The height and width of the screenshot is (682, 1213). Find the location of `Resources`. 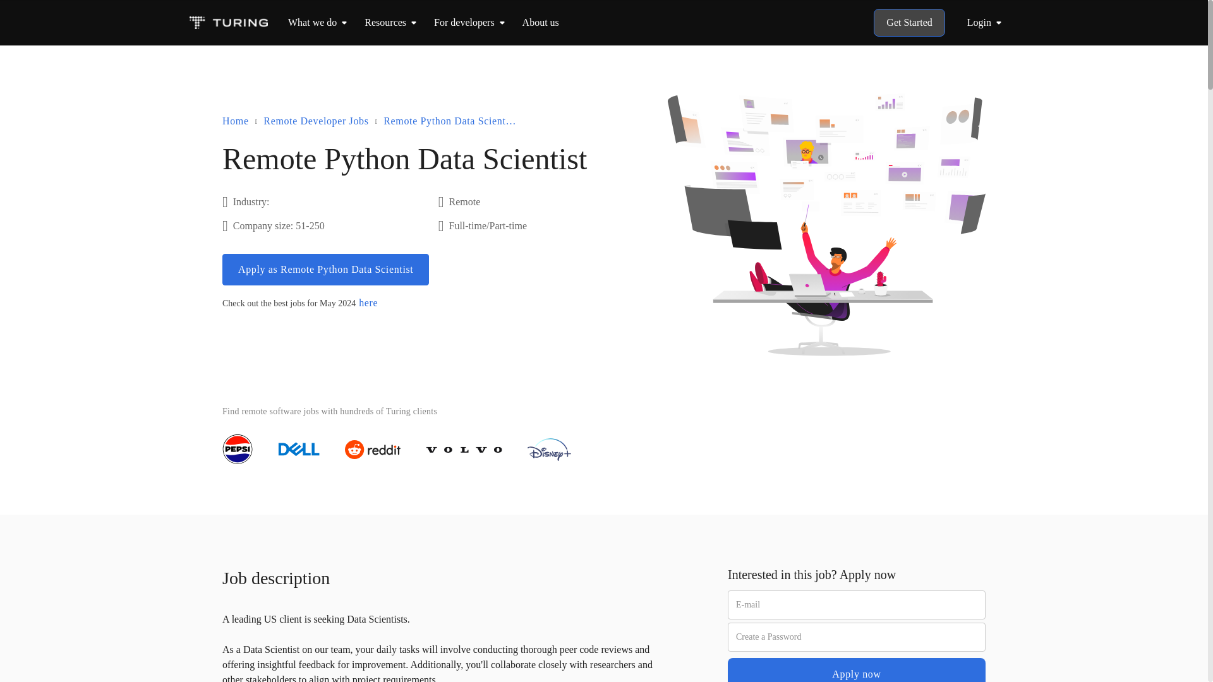

Resources is located at coordinates (385, 22).